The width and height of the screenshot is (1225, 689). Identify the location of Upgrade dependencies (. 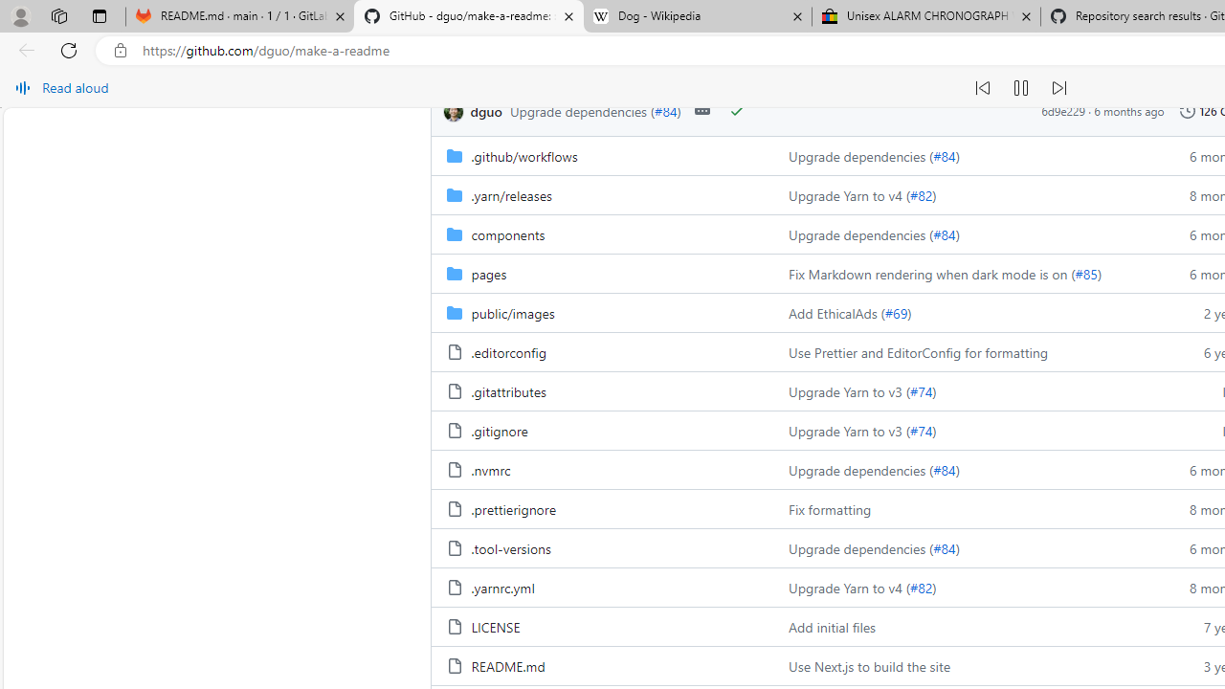
(861, 548).